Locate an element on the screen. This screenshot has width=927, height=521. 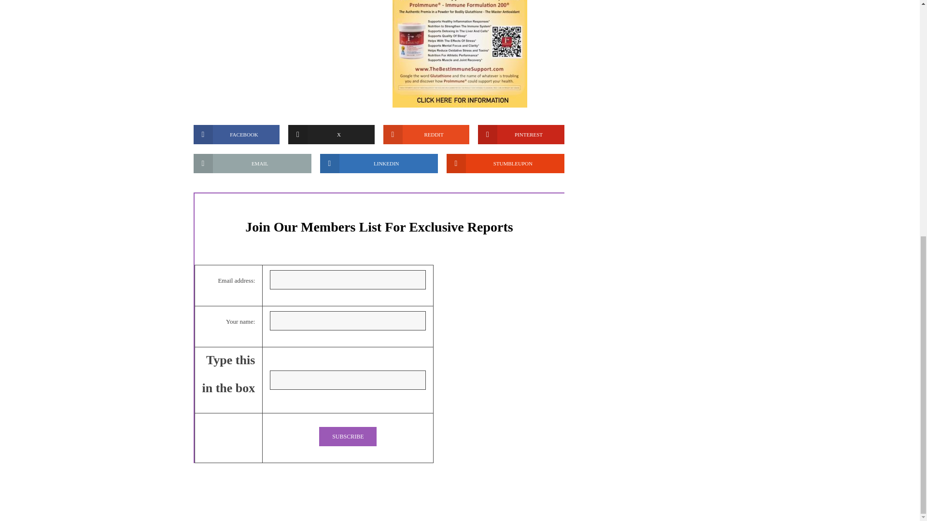
PINTEREST is located at coordinates (521, 135).